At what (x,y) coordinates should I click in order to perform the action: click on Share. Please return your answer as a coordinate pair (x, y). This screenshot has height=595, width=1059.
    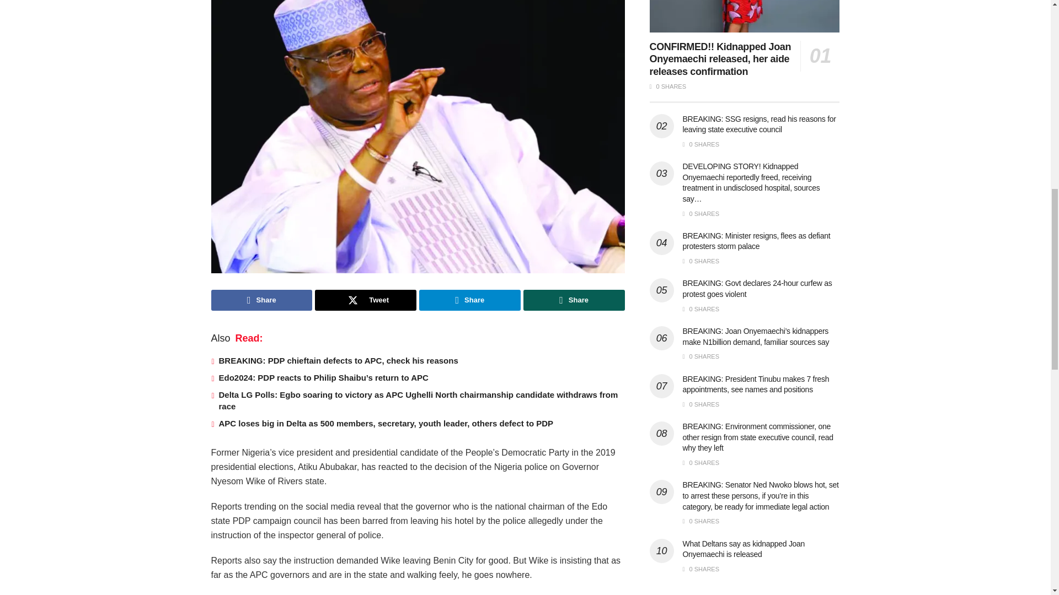
    Looking at the image, I should click on (470, 300).